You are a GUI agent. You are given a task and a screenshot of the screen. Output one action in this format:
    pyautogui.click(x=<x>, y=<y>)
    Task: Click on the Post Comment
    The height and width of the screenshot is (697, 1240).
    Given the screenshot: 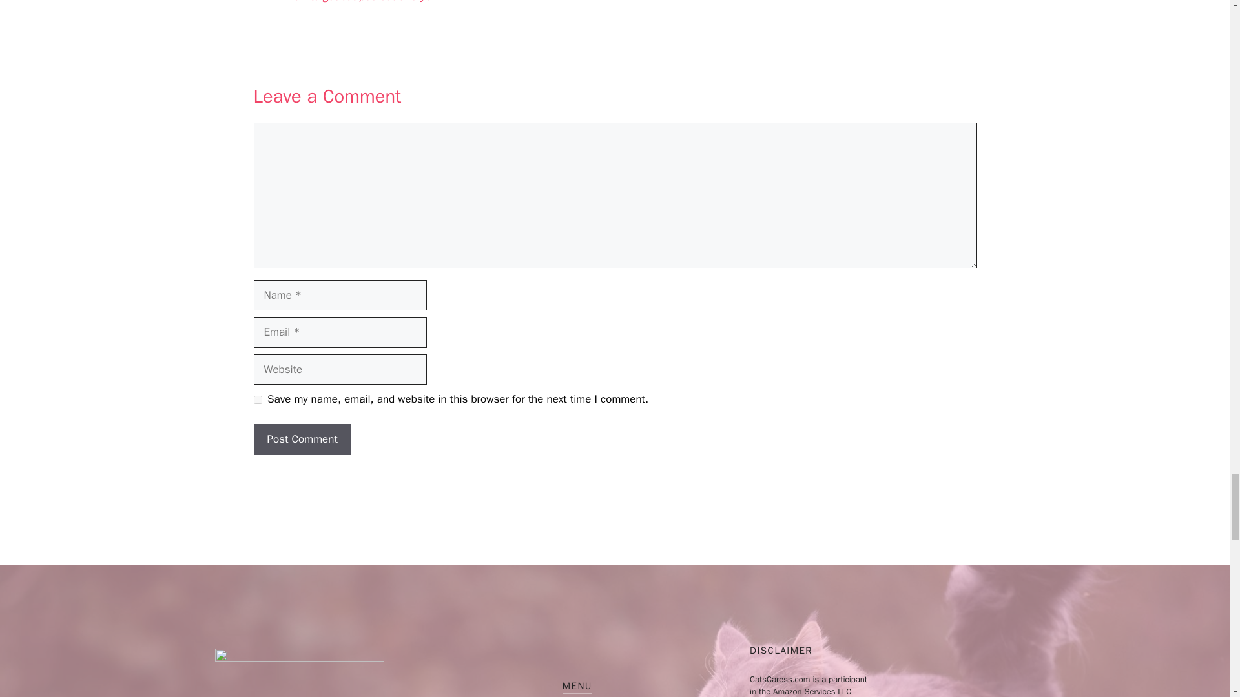 What is the action you would take?
    pyautogui.click(x=302, y=439)
    